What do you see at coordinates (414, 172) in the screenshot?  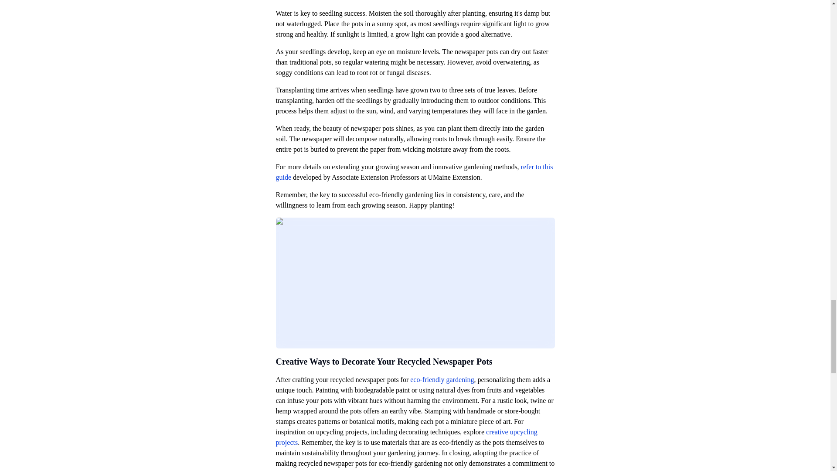 I see `refer to this guide` at bounding box center [414, 172].